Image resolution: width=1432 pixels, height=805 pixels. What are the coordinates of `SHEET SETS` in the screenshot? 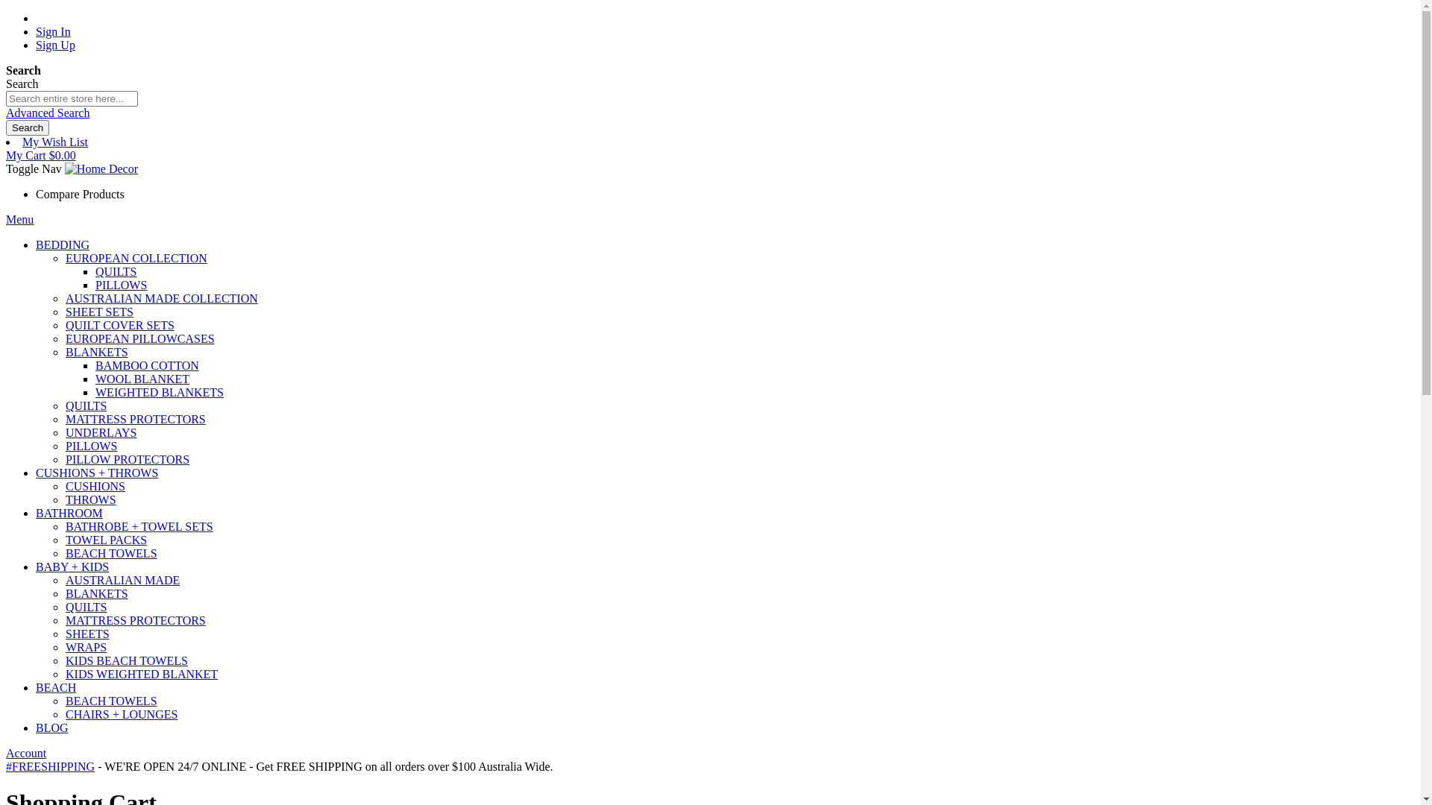 It's located at (100, 312).